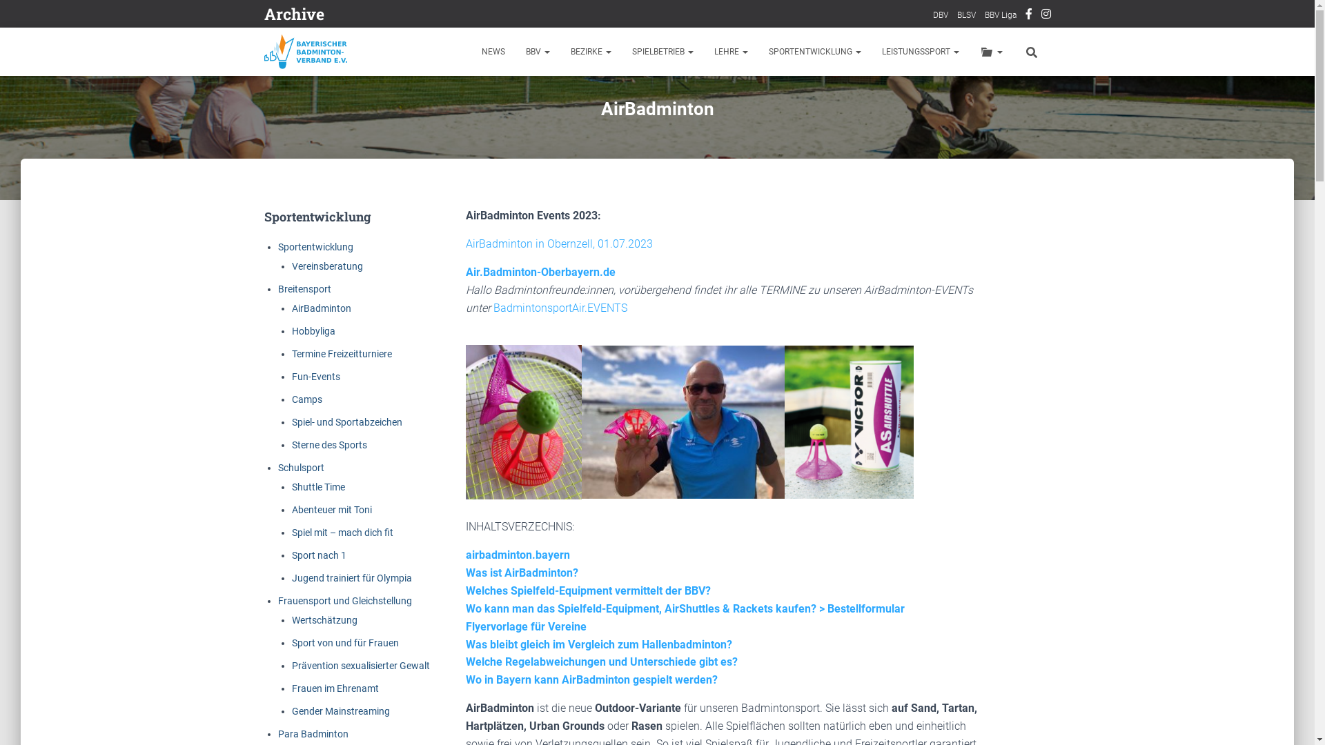 This screenshot has height=745, width=1325. Describe the element at coordinates (1046, 16) in the screenshot. I see `Instagram` at that location.